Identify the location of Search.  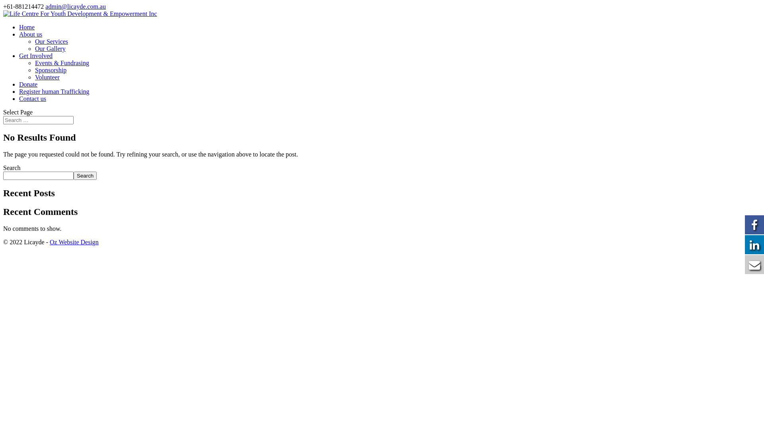
(85, 176).